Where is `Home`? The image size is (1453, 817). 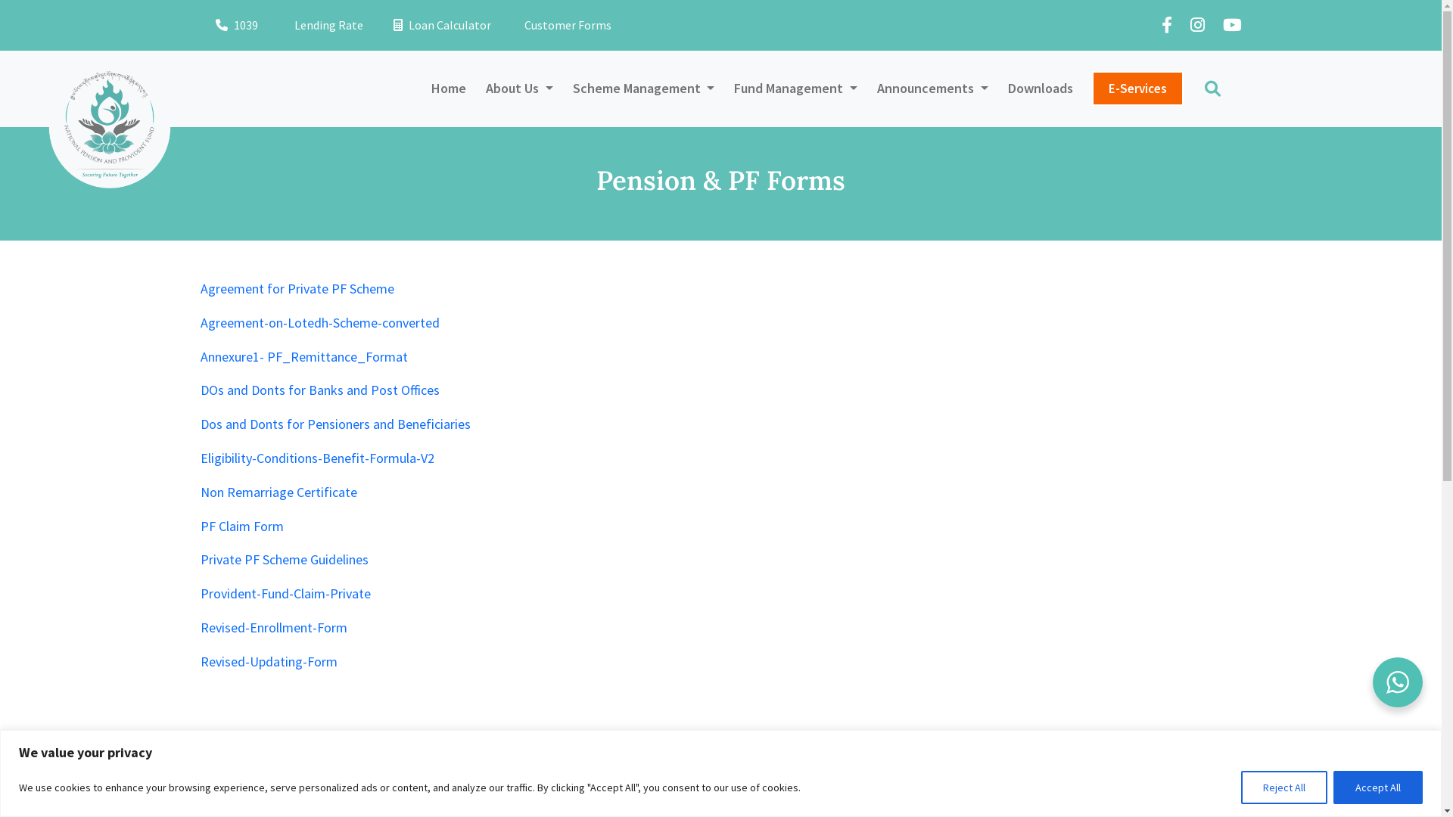
Home is located at coordinates (449, 89).